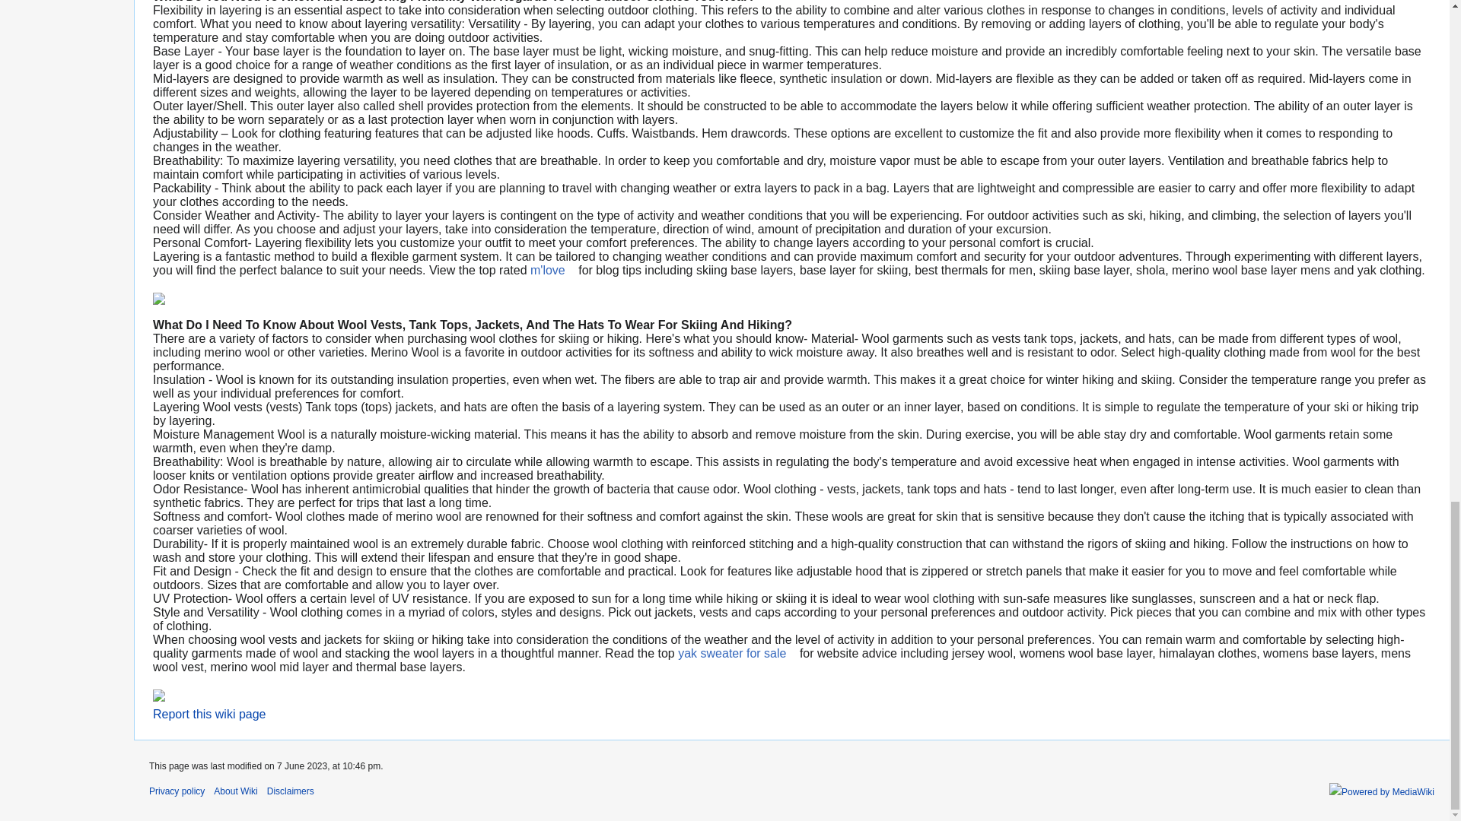  Describe the element at coordinates (234, 791) in the screenshot. I see `About Wiki` at that location.